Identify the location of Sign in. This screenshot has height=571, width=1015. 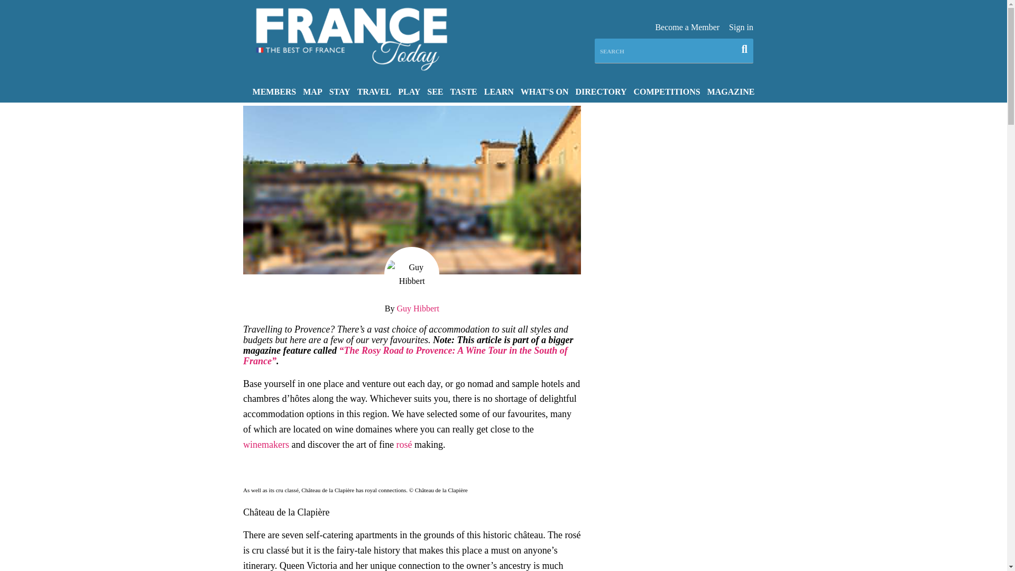
(741, 27).